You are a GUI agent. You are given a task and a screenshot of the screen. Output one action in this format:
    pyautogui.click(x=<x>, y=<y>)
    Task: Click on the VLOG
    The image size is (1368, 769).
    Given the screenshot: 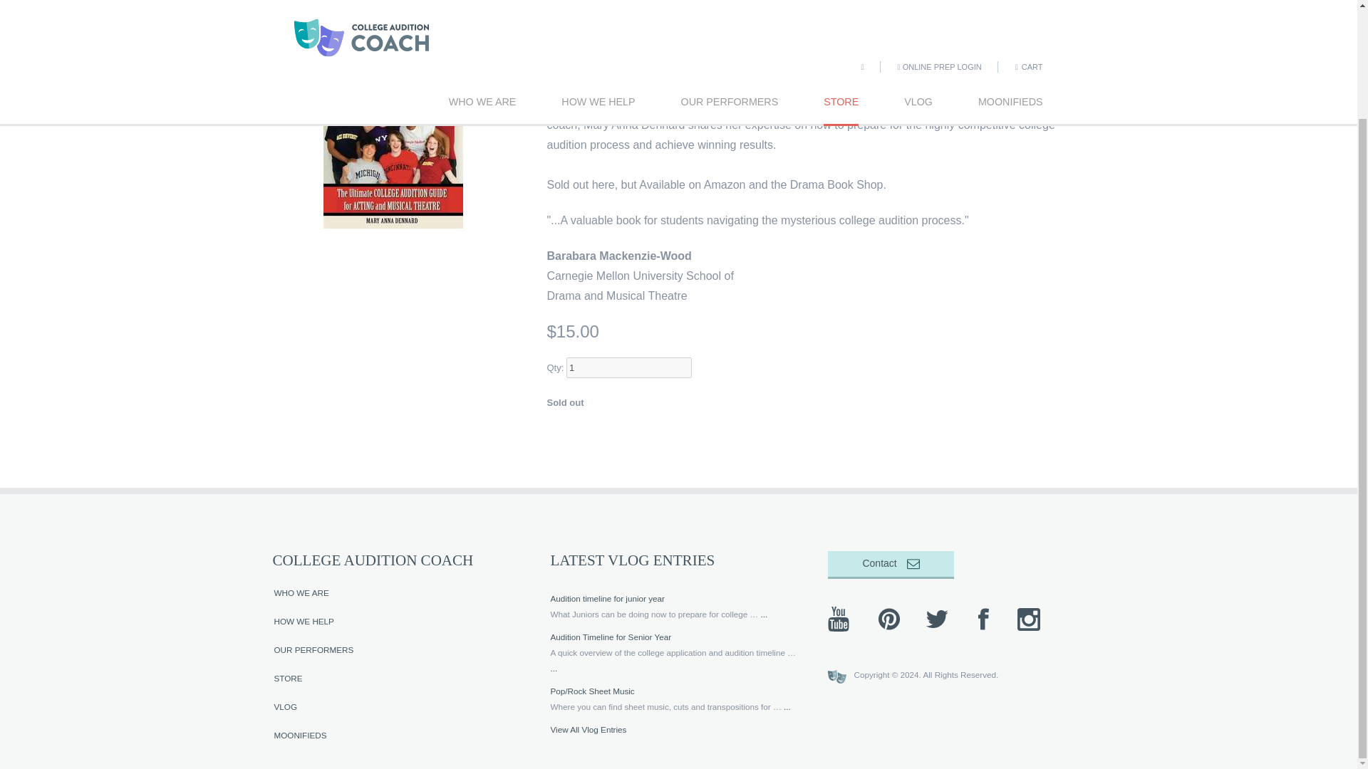 What is the action you would take?
    pyautogui.click(x=400, y=708)
    